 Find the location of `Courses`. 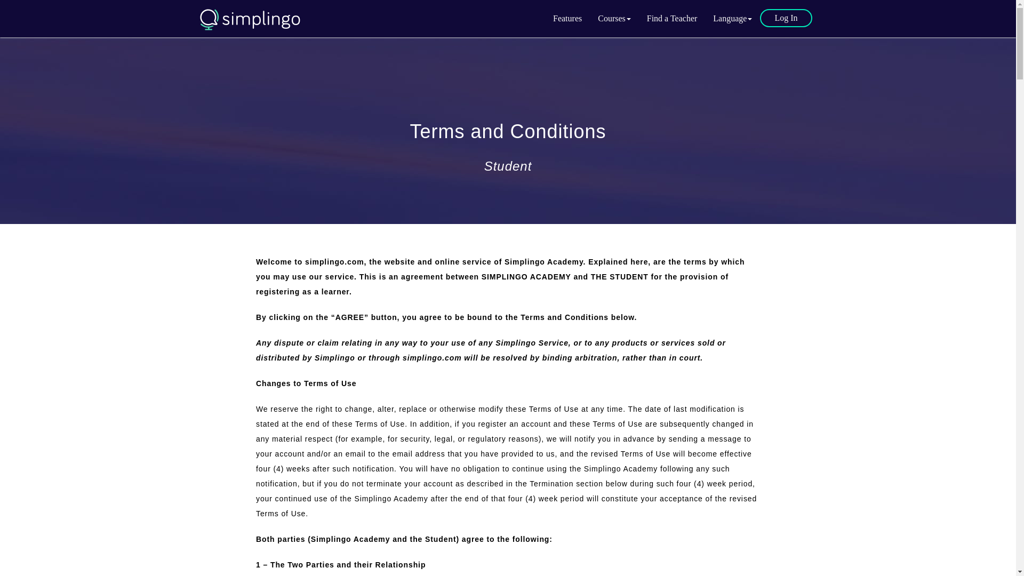

Courses is located at coordinates (614, 18).